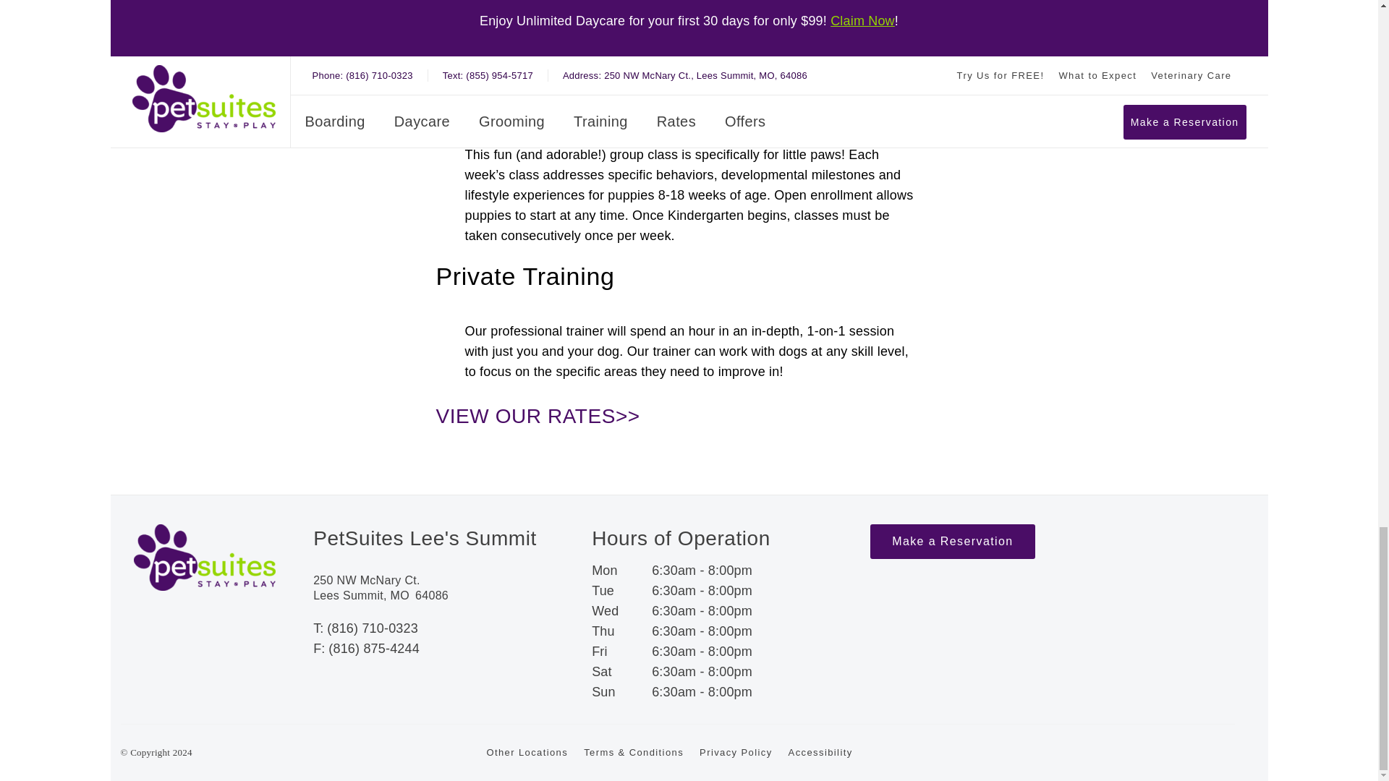 This screenshot has width=1389, height=781. I want to click on Accessibility, so click(820, 778).